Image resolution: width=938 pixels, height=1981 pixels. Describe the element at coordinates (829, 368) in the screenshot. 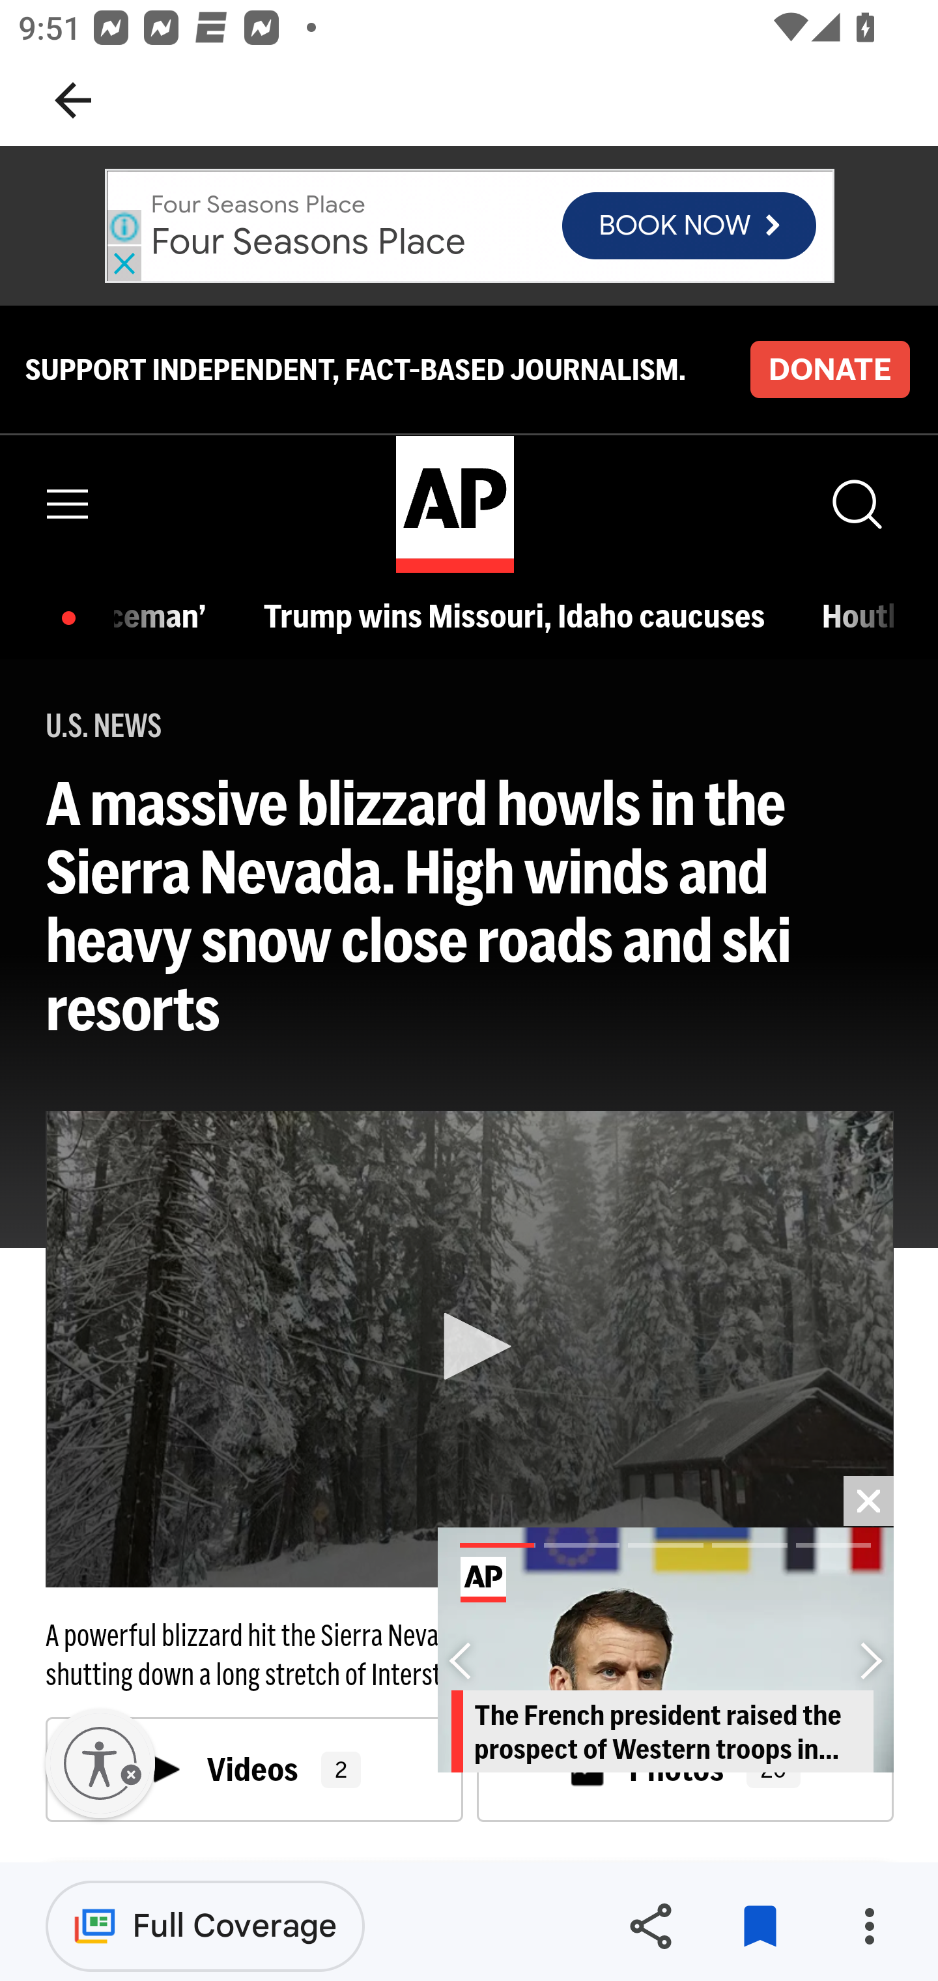

I see `DONATE` at that location.